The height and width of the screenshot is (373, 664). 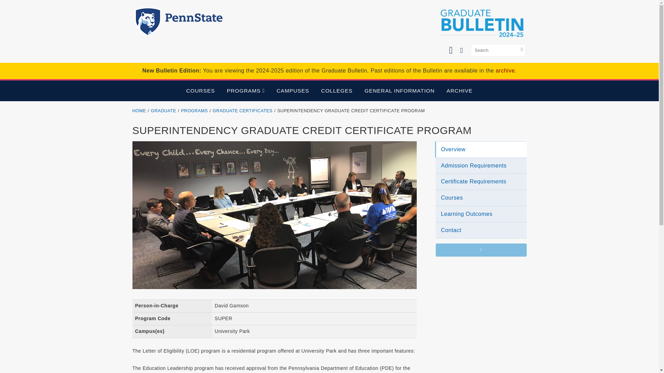 What do you see at coordinates (463, 51) in the screenshot?
I see `Academic Calendar` at bounding box center [463, 51].